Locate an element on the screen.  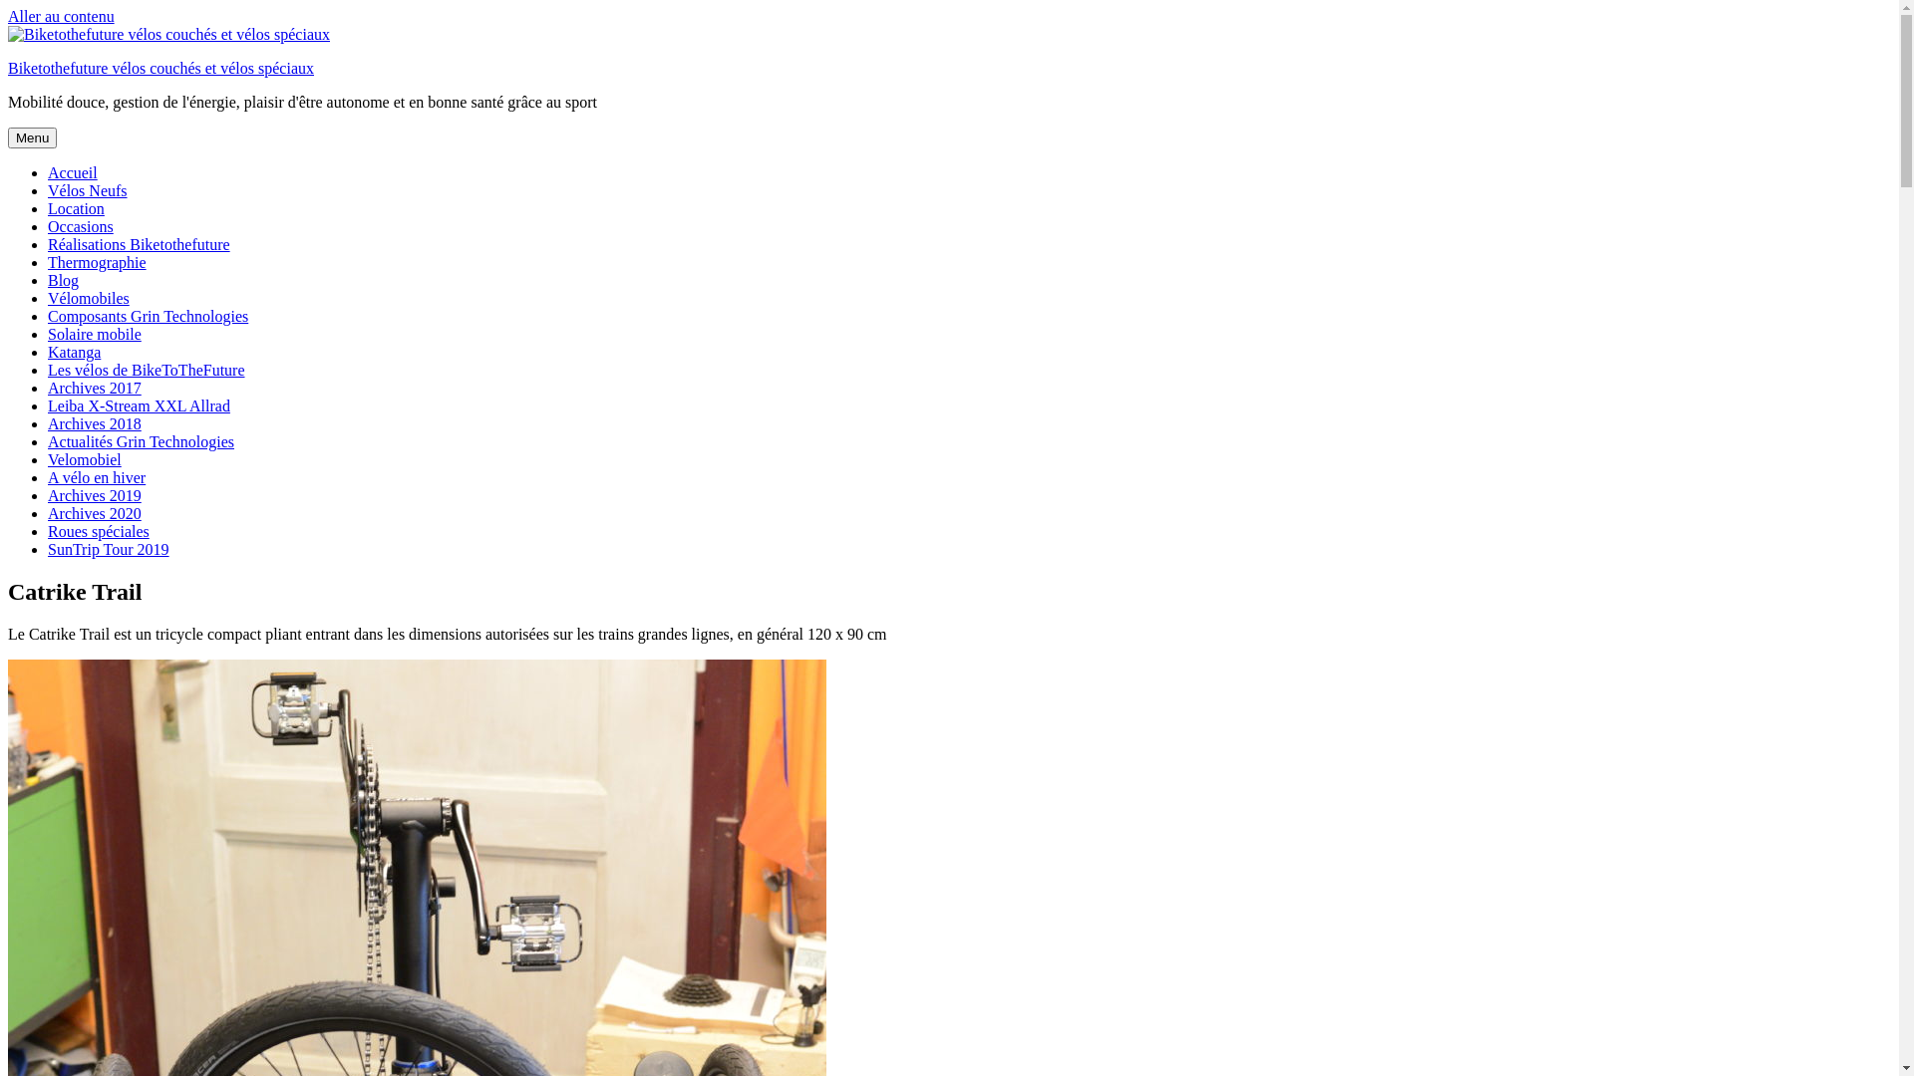
Accueil is located at coordinates (73, 173).